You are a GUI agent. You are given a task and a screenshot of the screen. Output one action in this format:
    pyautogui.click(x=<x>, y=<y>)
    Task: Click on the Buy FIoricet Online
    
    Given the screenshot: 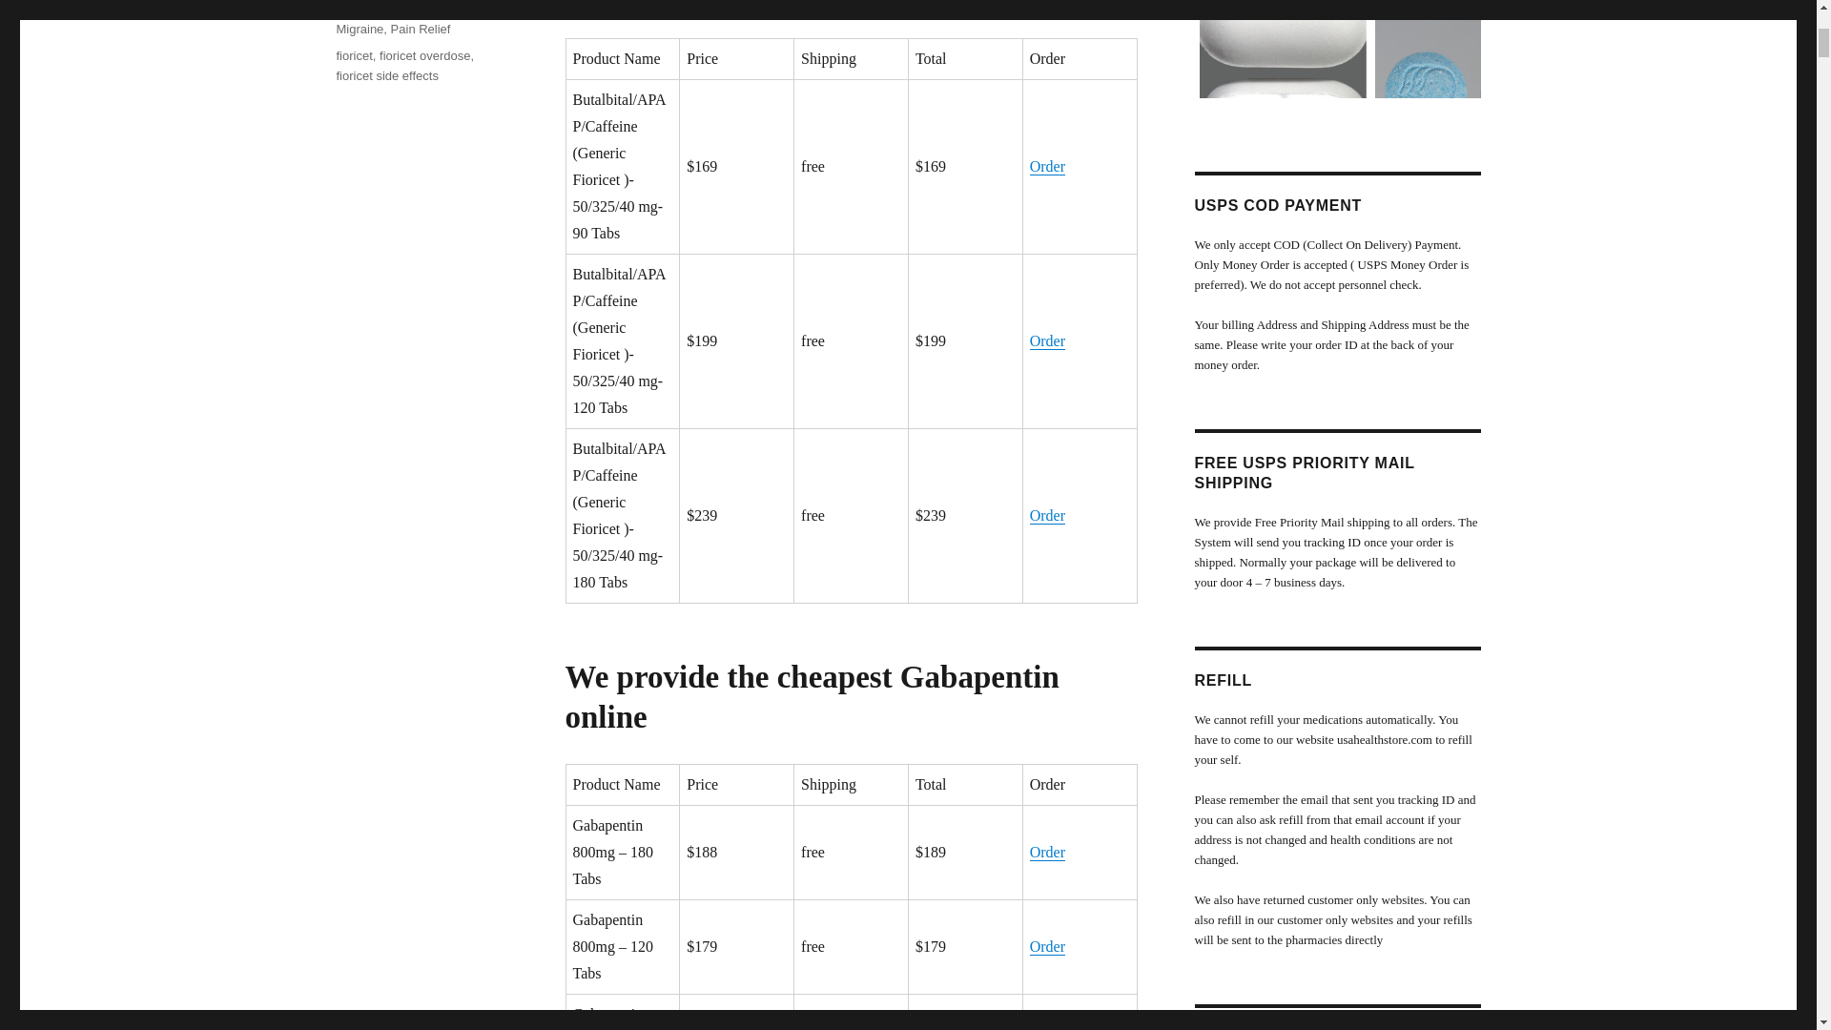 What is the action you would take?
    pyautogui.click(x=387, y=10)
    